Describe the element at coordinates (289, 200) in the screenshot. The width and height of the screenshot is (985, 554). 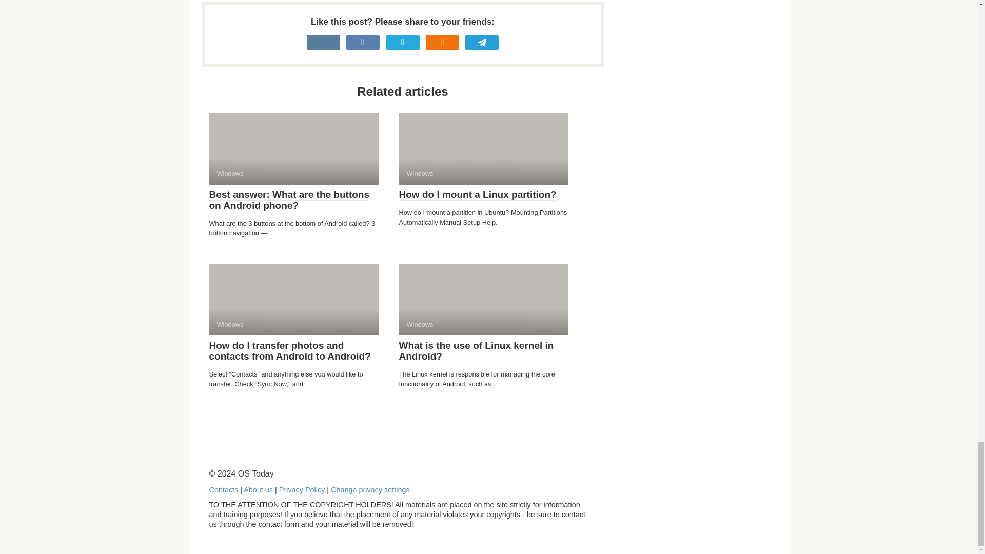
I see `Best answer: What are the buttons on Android phone?` at that location.